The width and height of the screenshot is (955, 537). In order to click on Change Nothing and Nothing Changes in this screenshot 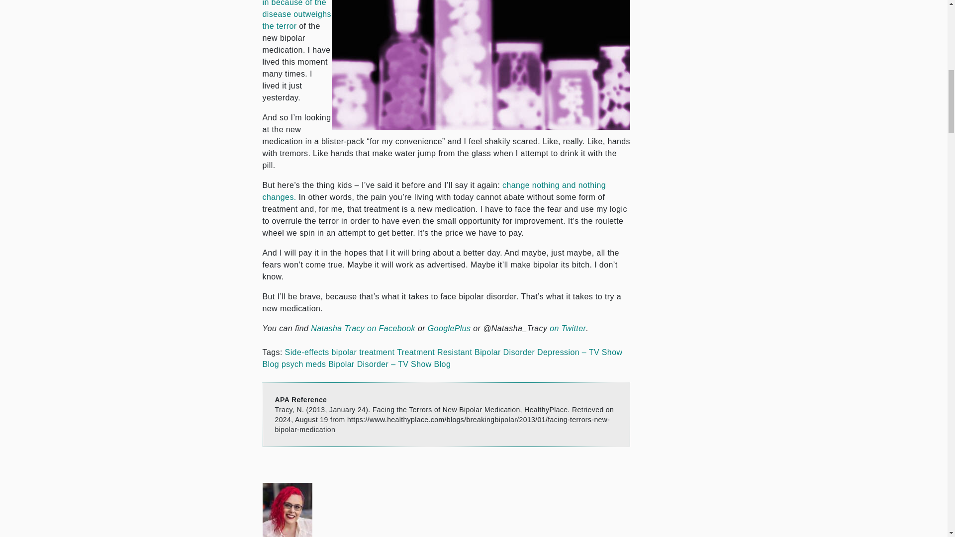, I will do `click(435, 191)`.